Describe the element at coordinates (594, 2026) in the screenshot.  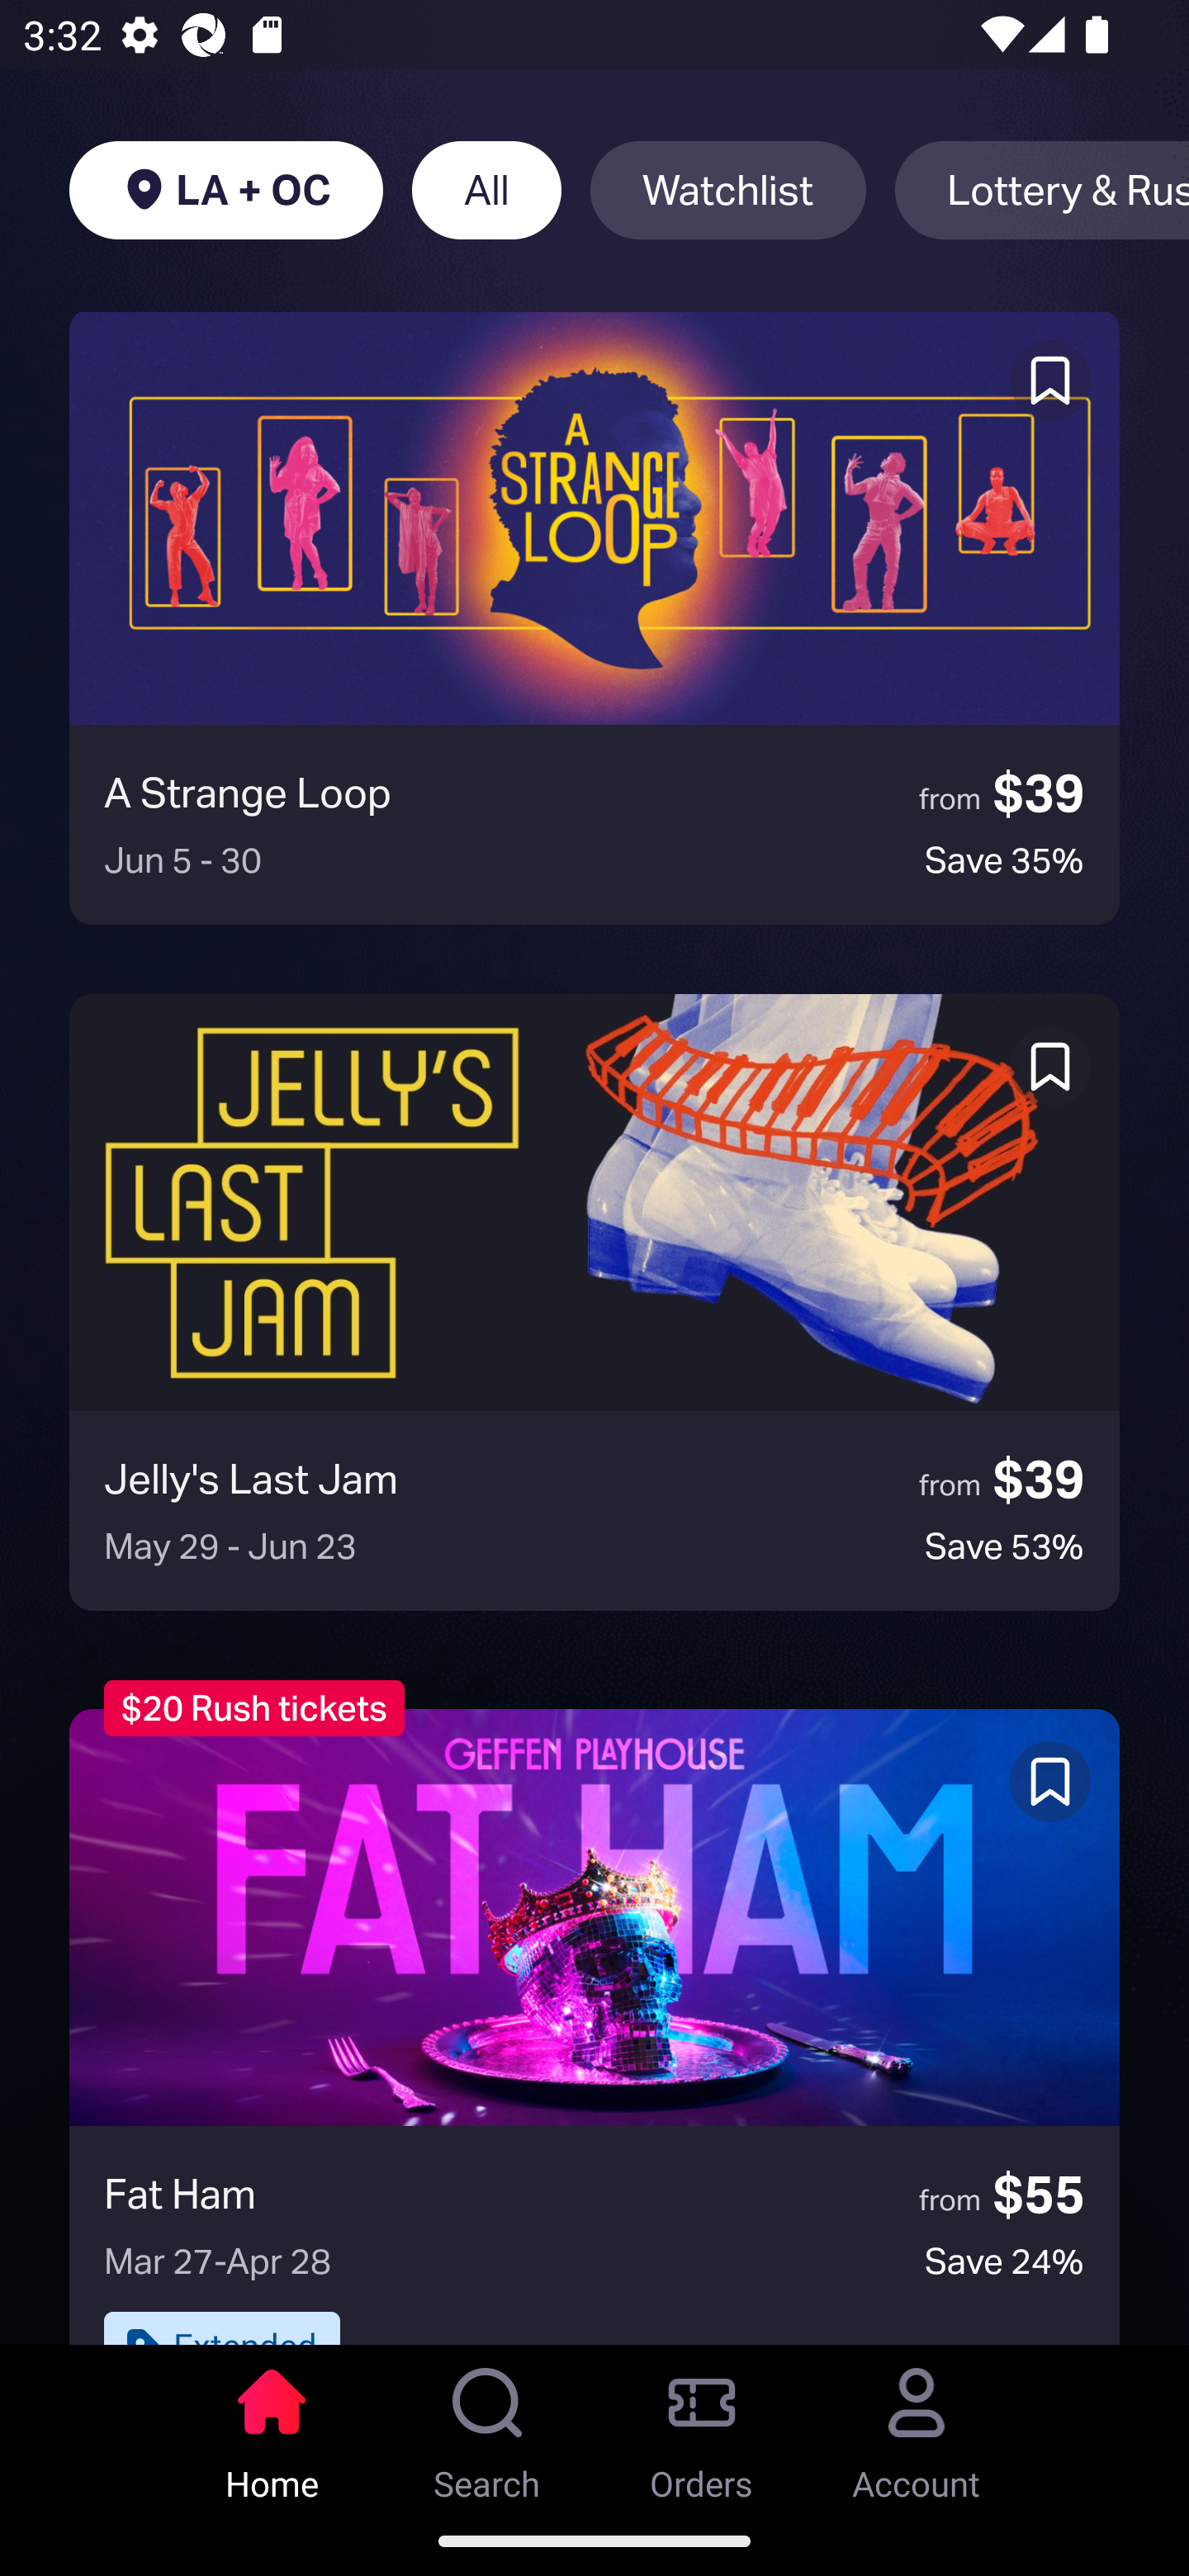
I see `Fat Ham from $55 Mar 27-Apr 28 Save 24% Extended` at that location.